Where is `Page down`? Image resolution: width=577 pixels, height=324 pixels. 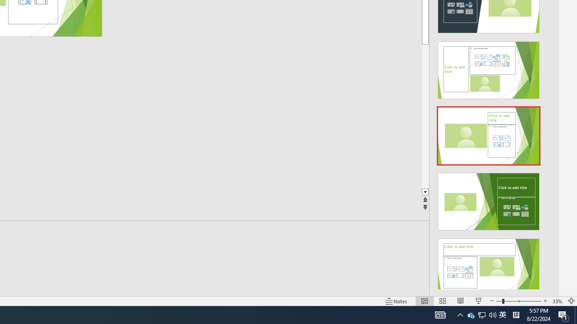 Page down is located at coordinates (456, 116).